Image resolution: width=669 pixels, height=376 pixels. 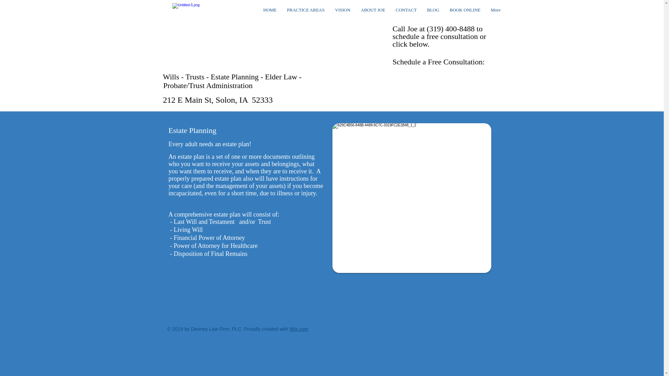 What do you see at coordinates (299, 329) in the screenshot?
I see `Wix.com` at bounding box center [299, 329].